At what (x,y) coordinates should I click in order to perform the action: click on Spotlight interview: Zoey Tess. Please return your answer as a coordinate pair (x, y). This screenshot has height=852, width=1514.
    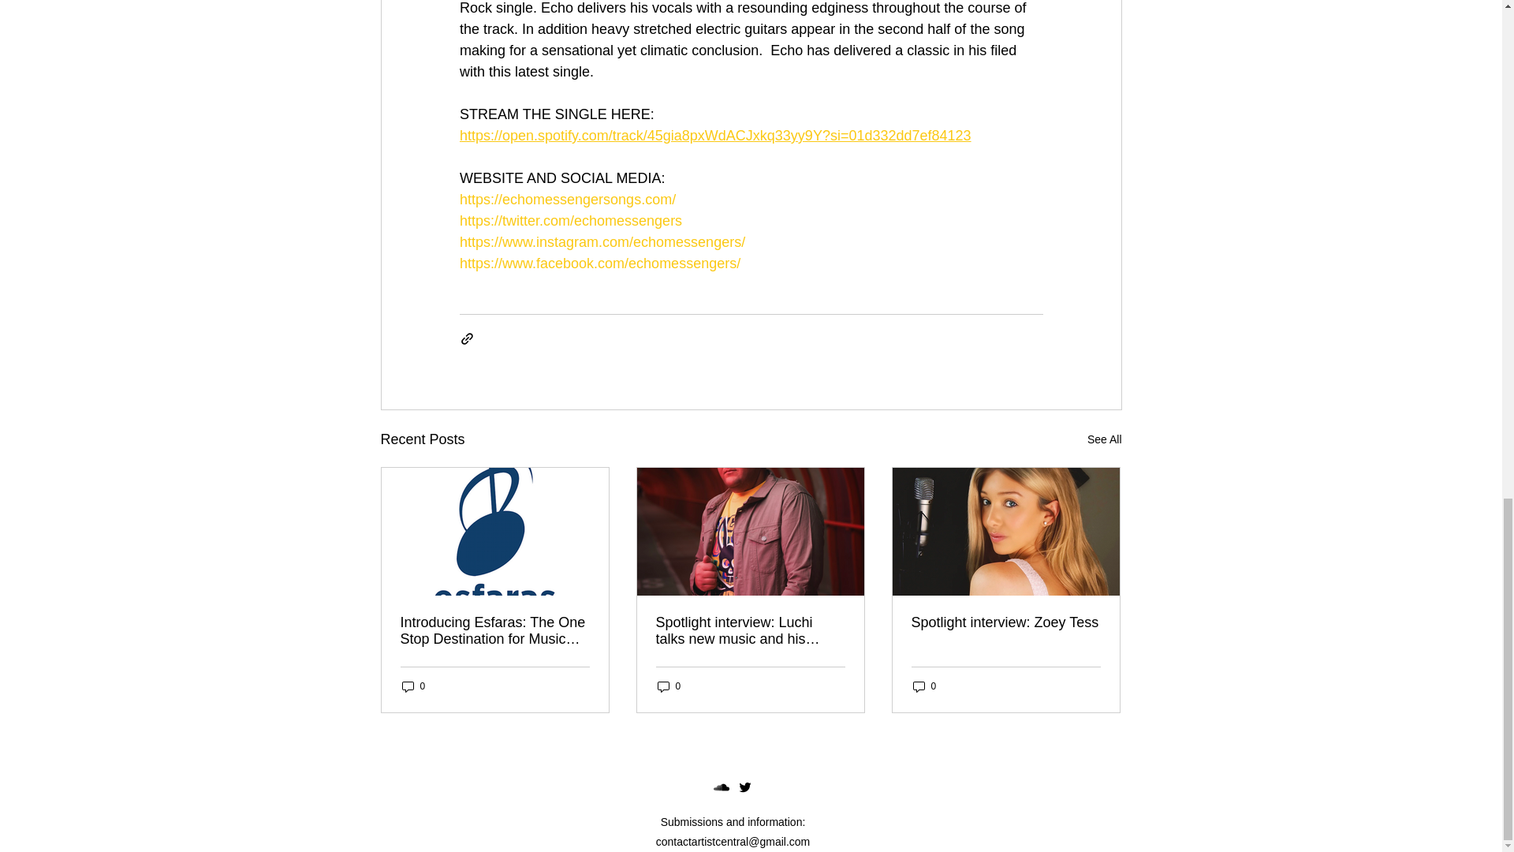
    Looking at the image, I should click on (1005, 622).